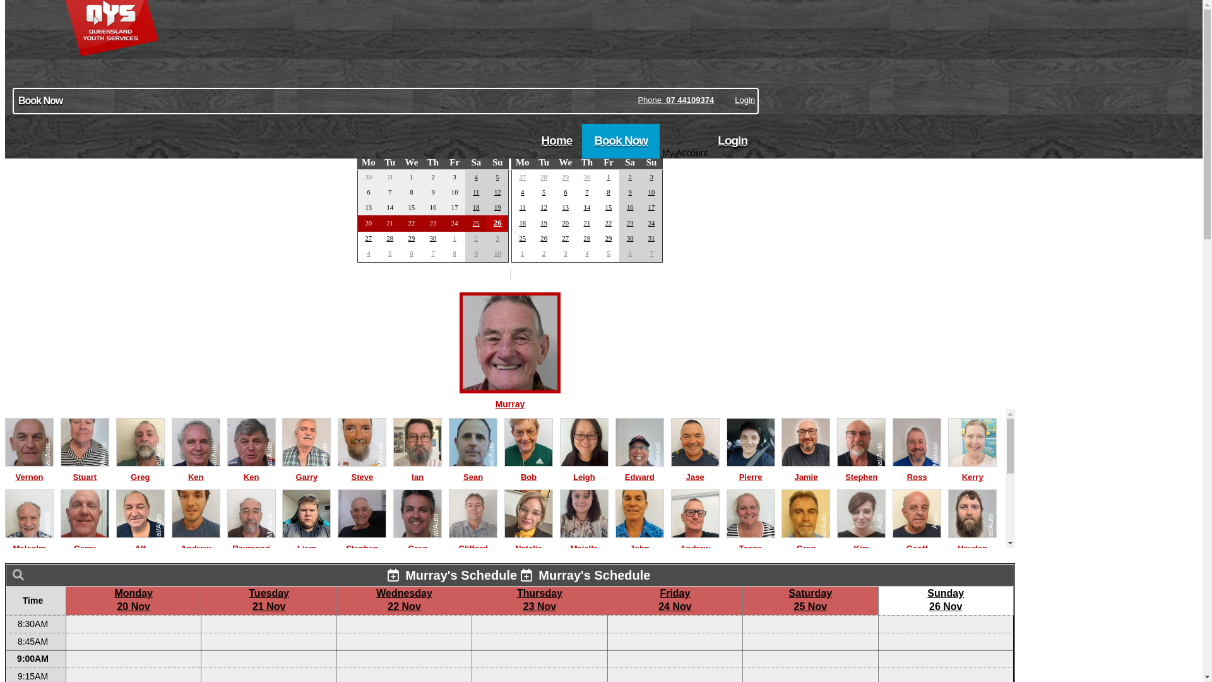  Describe the element at coordinates (386, 101) in the screenshot. I see `Book Now` at that location.